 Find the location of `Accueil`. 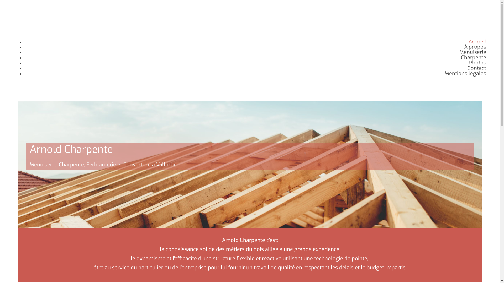

Accueil is located at coordinates (477, 42).